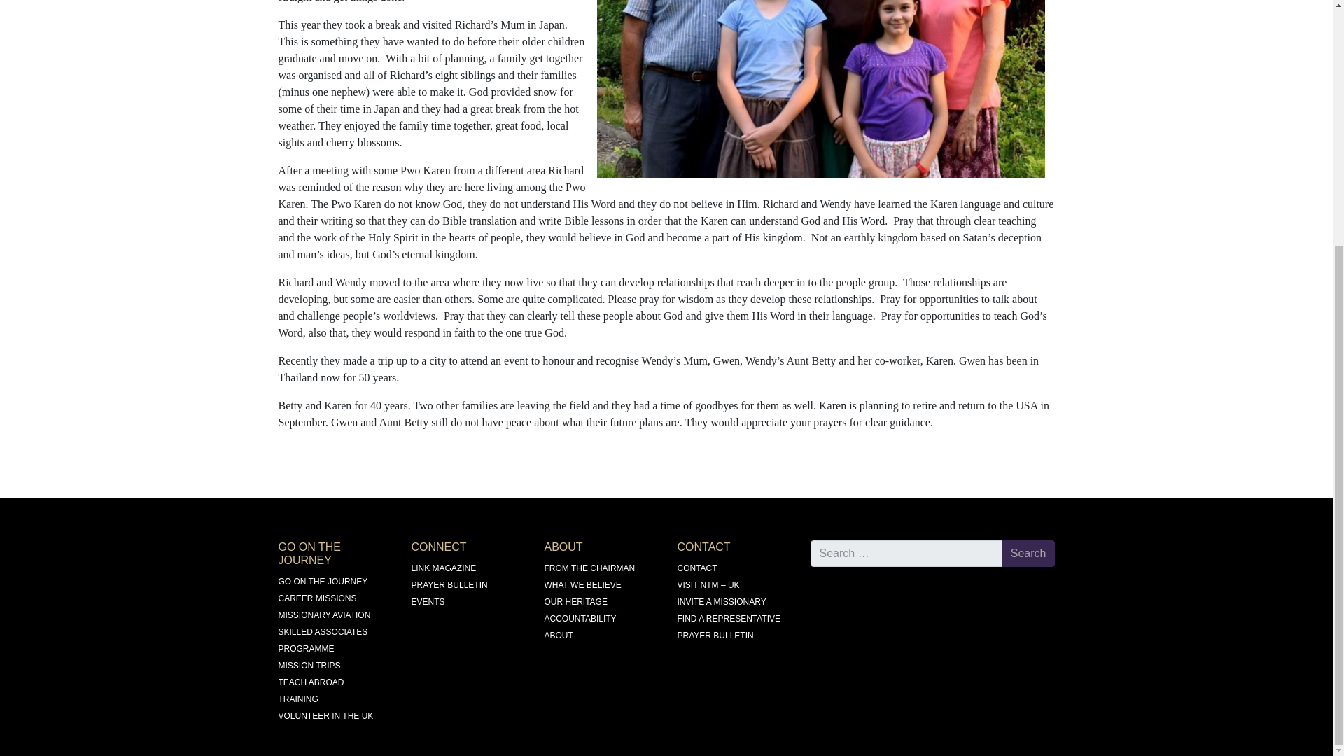  Describe the element at coordinates (323, 640) in the screenshot. I see `SKILLED ASSOCIATES PROGRAMME` at that location.